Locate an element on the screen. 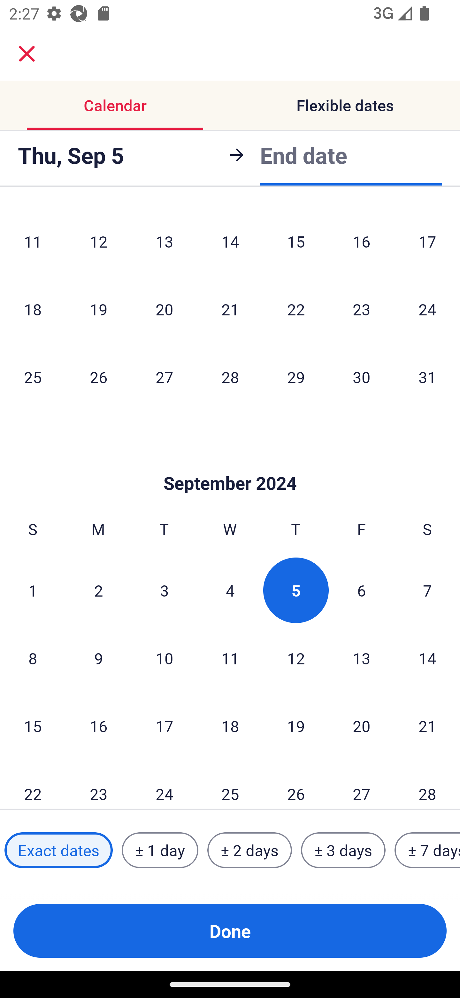 The image size is (460, 998). 24 Tuesday, September 24, 2024 is located at coordinates (164, 784).